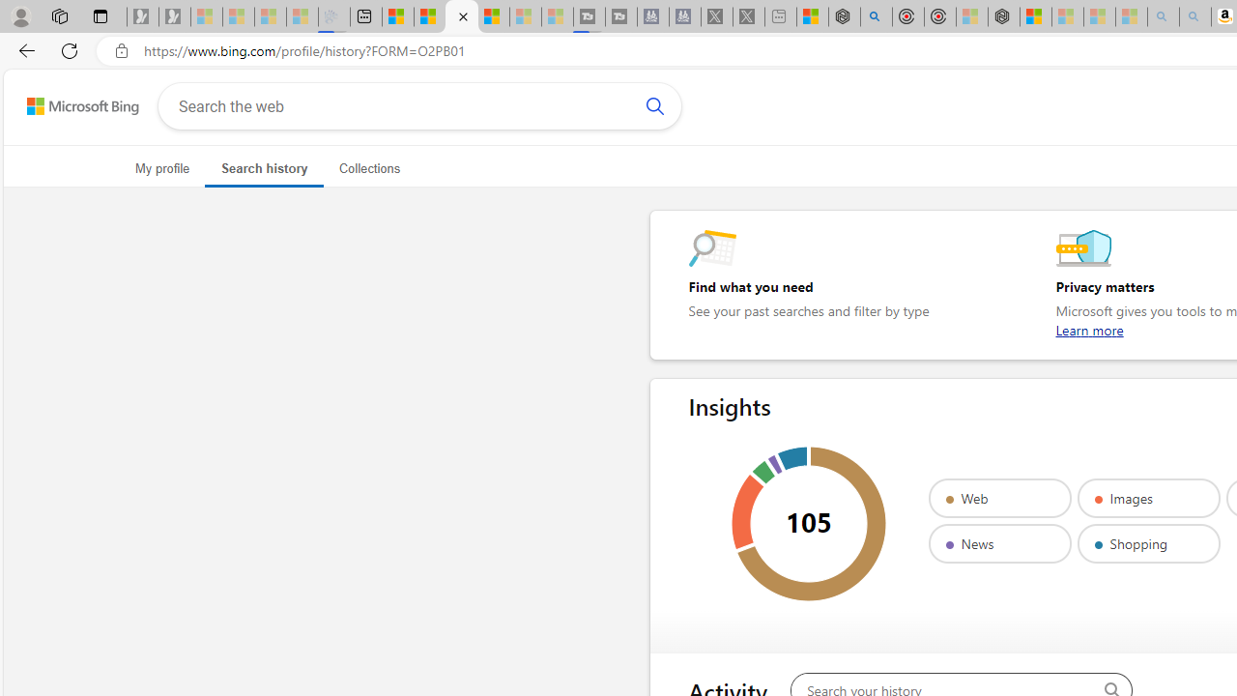 The width and height of the screenshot is (1237, 696). What do you see at coordinates (654, 106) in the screenshot?
I see `Search` at bounding box center [654, 106].